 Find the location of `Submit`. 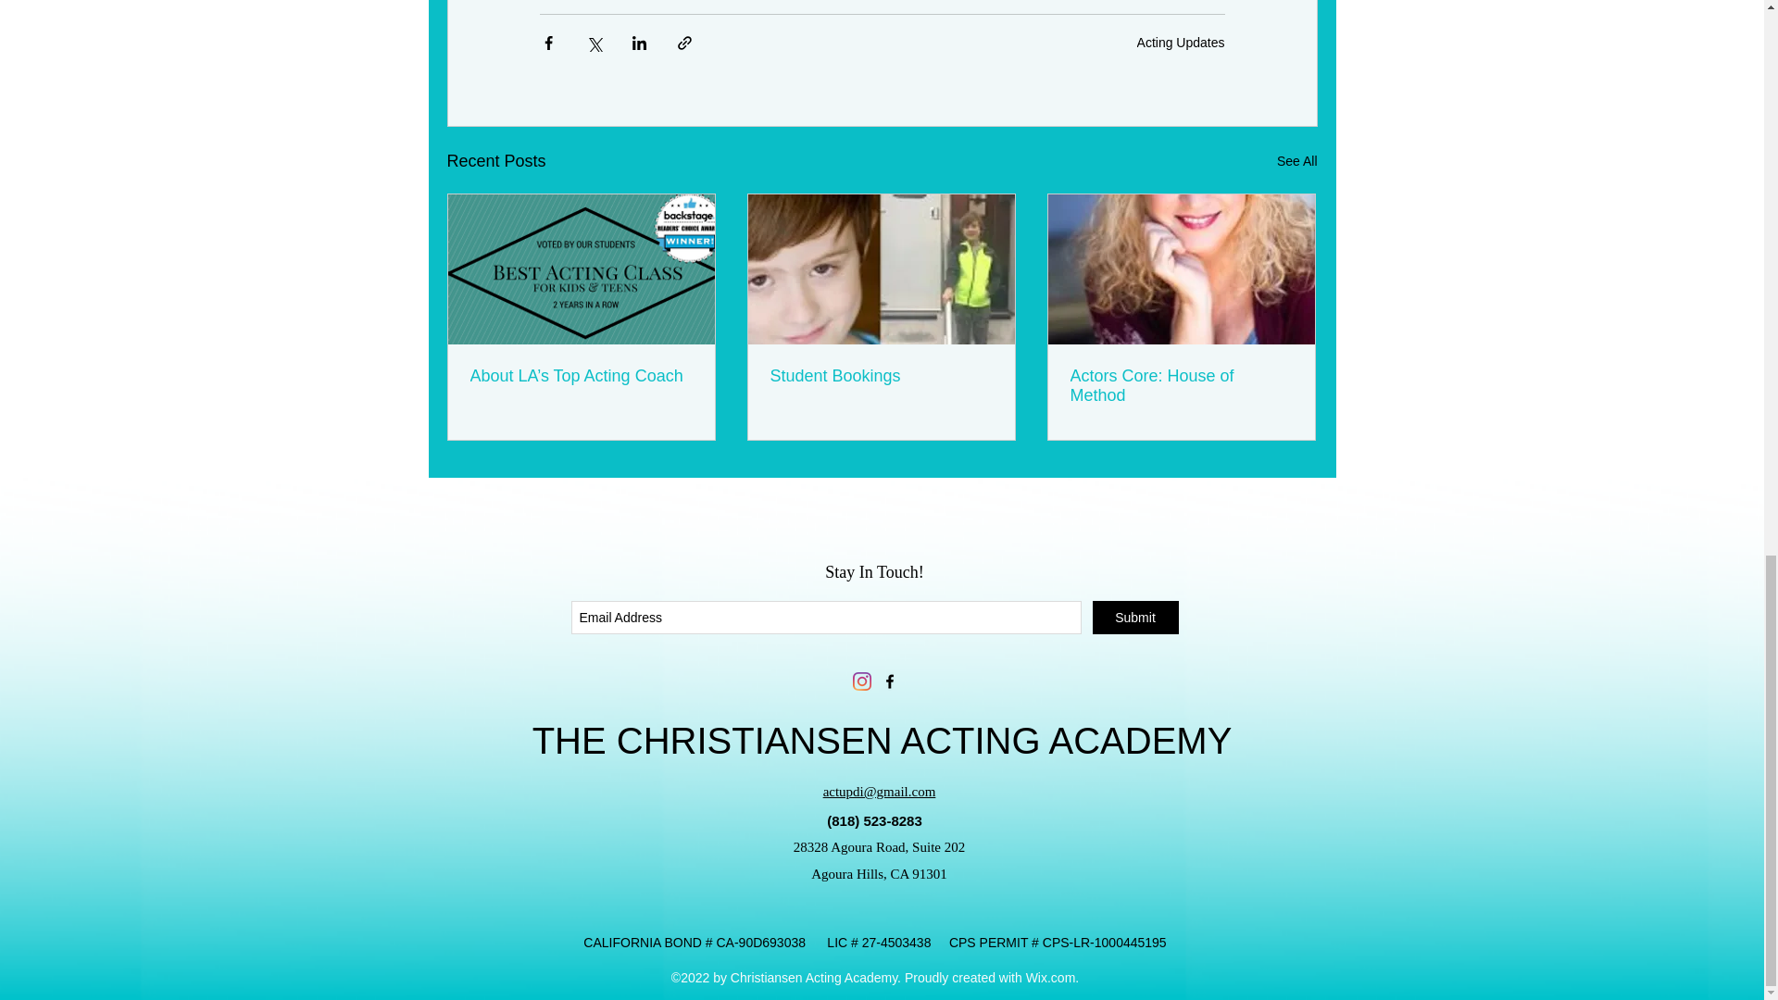

Submit is located at coordinates (1135, 617).